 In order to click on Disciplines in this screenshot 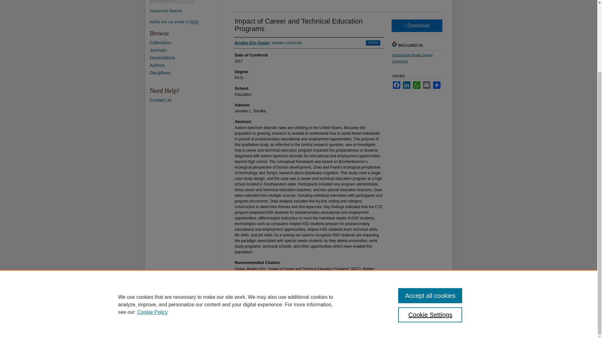, I will do `click(185, 73)`.